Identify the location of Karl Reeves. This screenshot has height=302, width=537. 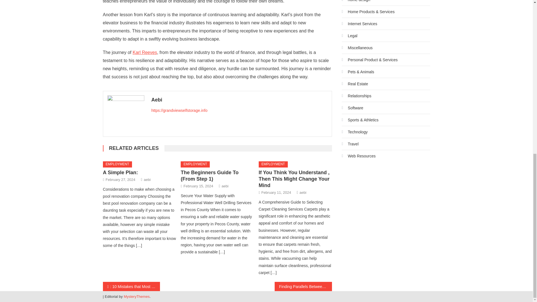
(145, 52).